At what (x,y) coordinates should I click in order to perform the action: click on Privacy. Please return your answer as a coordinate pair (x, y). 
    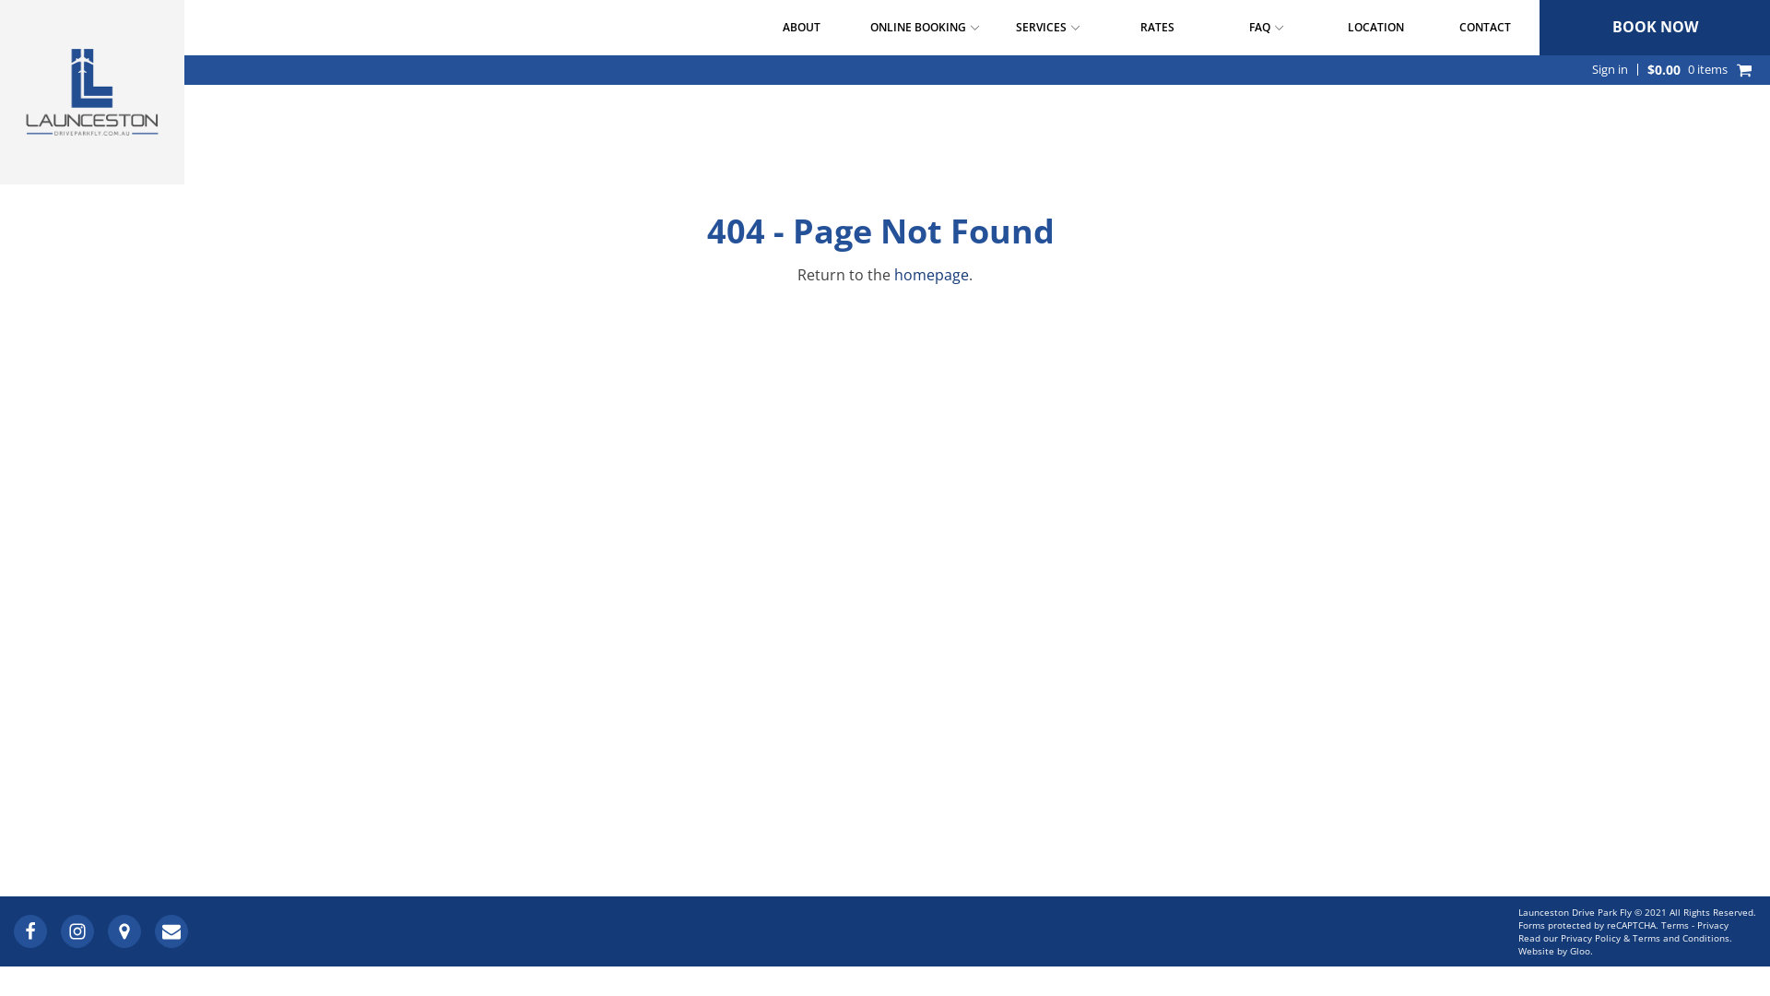
    Looking at the image, I should click on (1713, 925).